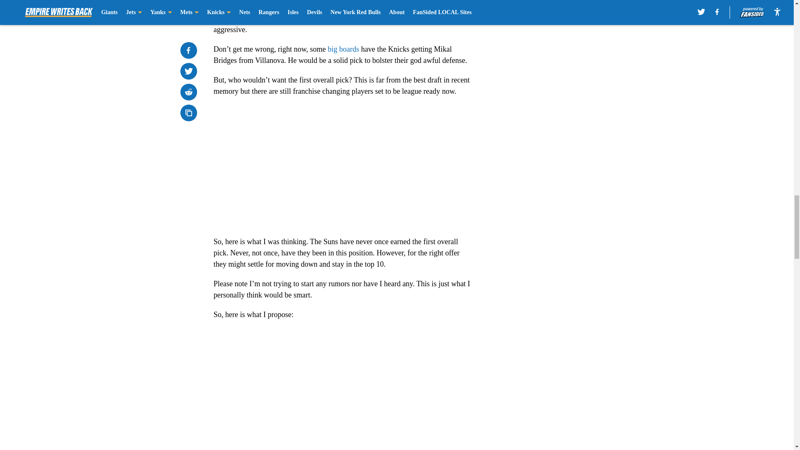 This screenshot has width=800, height=450. What do you see at coordinates (343, 49) in the screenshot?
I see `big boards` at bounding box center [343, 49].